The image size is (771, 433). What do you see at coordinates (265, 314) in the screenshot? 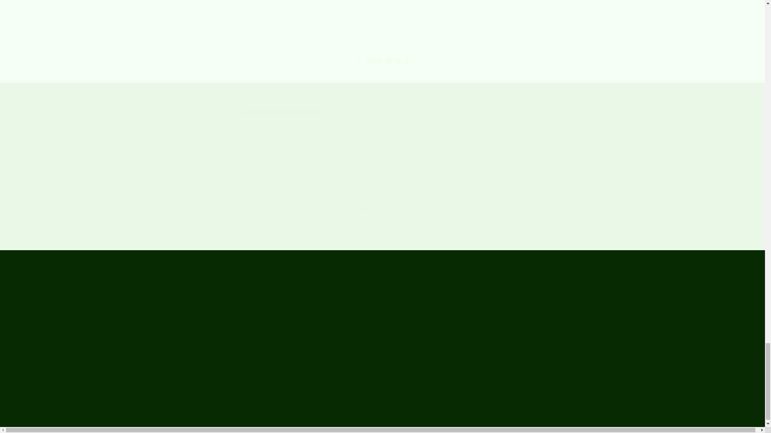
I see `reviews` at bounding box center [265, 314].